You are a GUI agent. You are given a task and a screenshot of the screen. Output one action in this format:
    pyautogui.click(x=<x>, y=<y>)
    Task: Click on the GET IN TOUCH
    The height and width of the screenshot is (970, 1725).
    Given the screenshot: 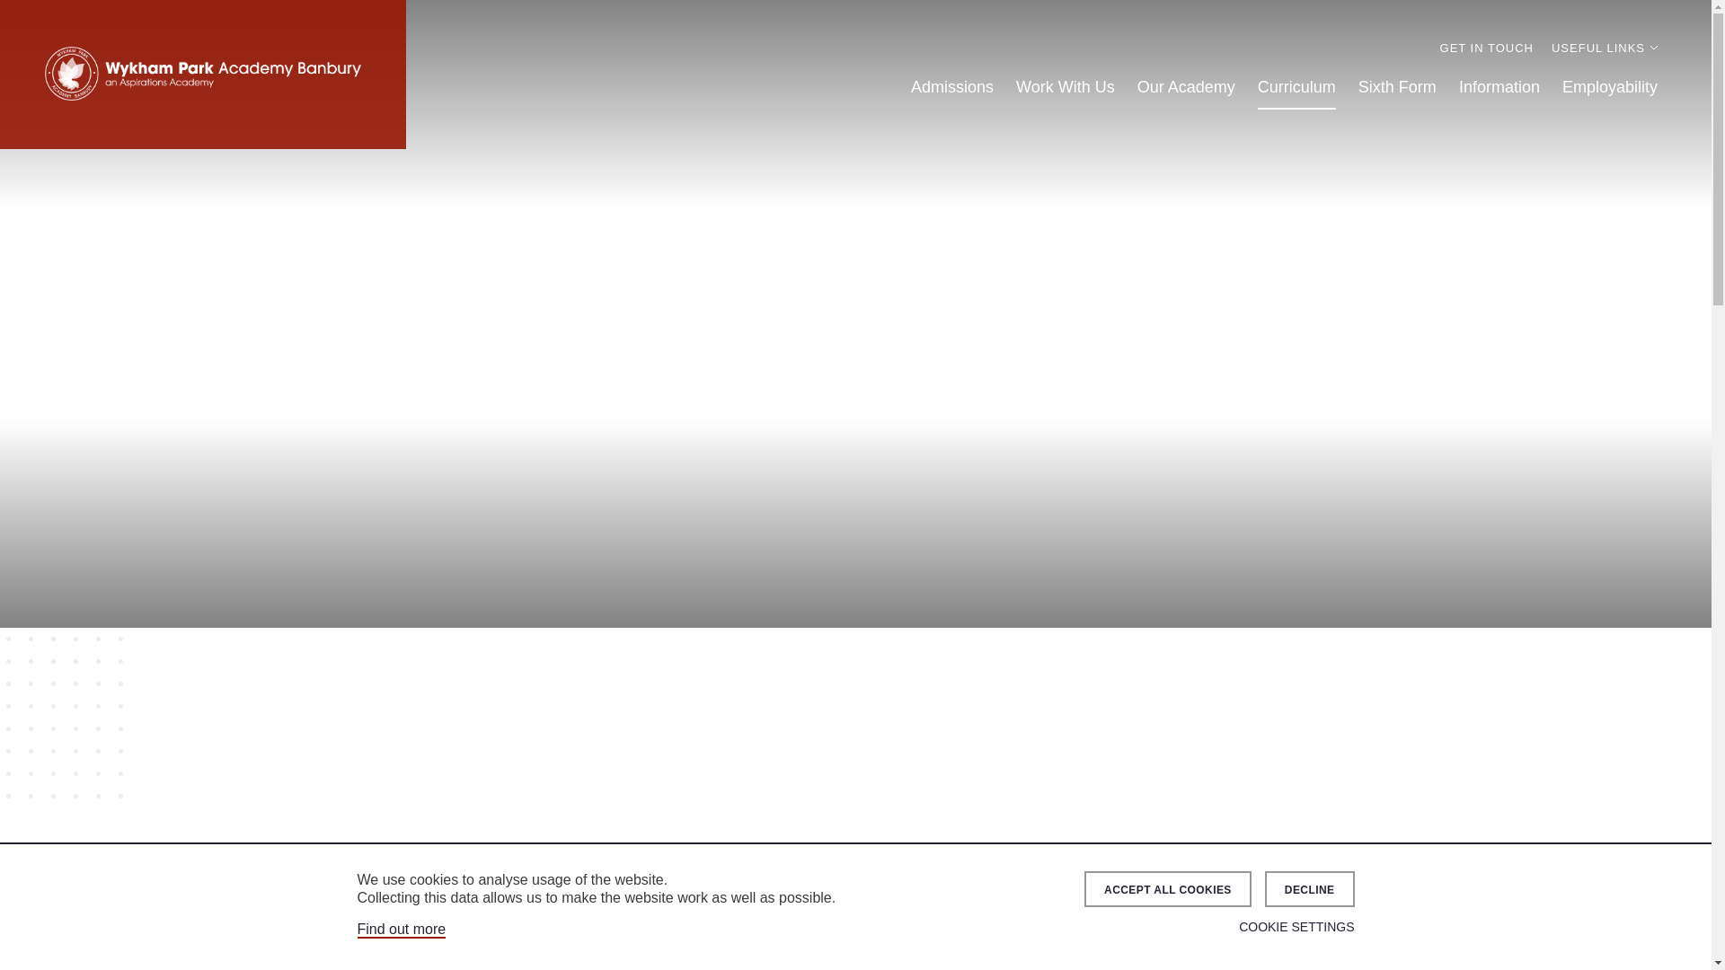 What is the action you would take?
    pyautogui.click(x=1486, y=48)
    